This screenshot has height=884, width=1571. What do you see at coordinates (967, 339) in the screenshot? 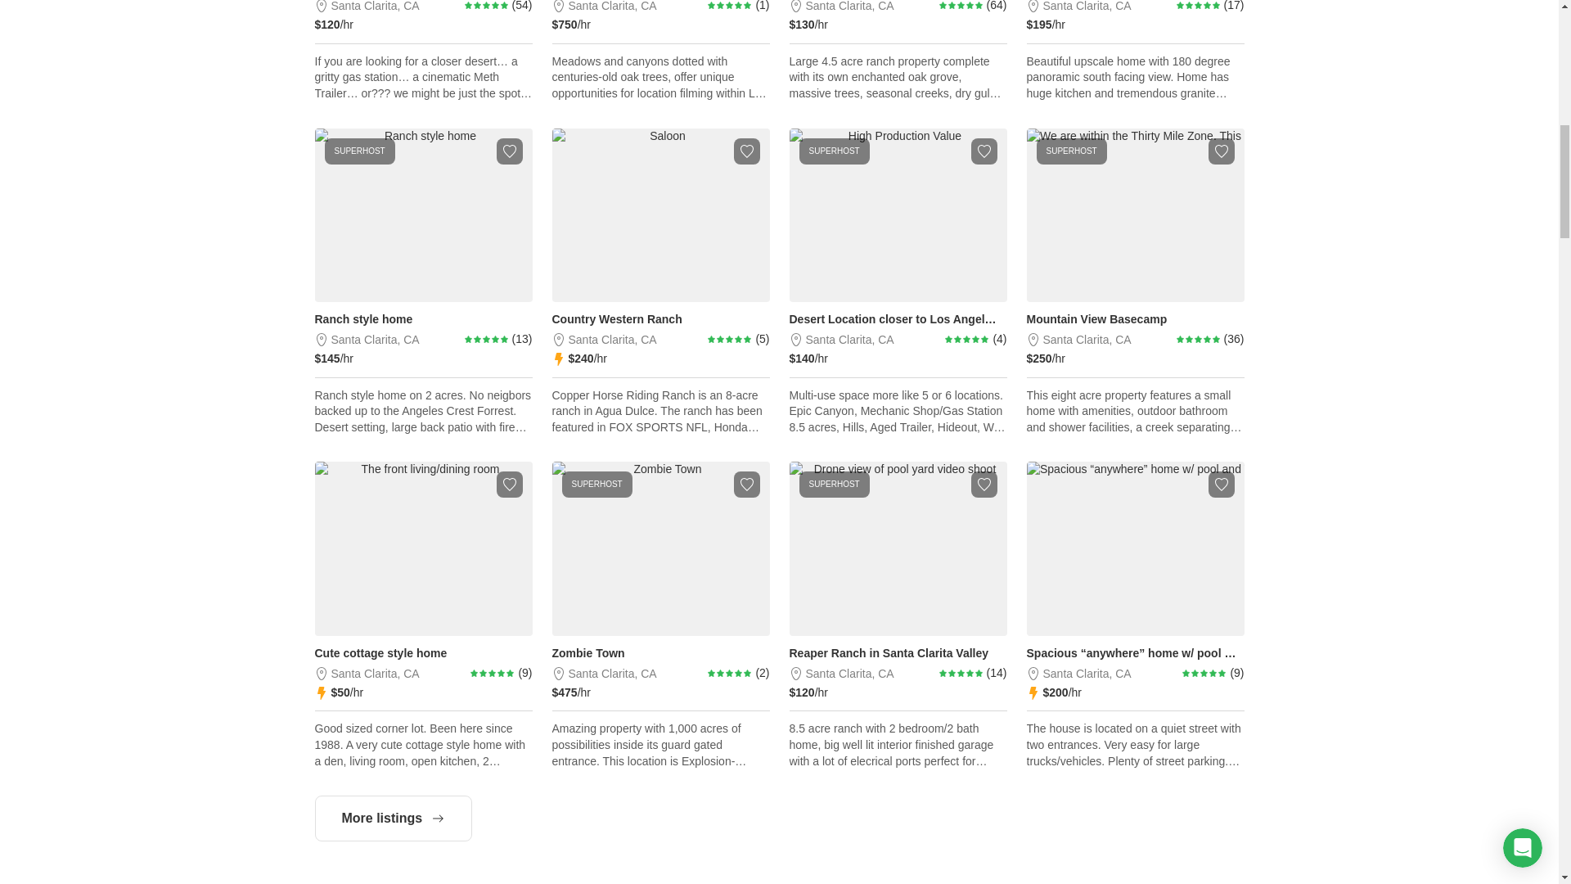
I see `5` at bounding box center [967, 339].